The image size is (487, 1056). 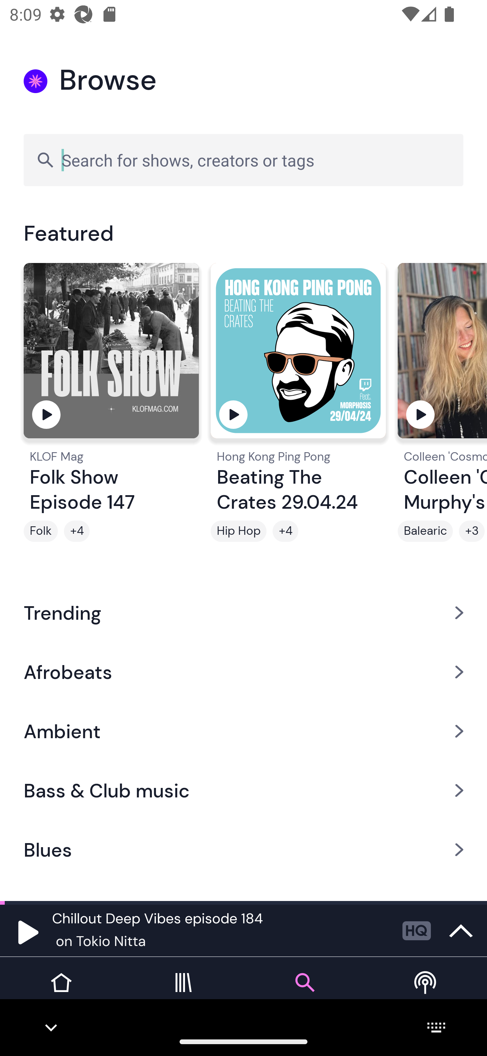 What do you see at coordinates (243, 160) in the screenshot?
I see `Search for shows, creators or tags` at bounding box center [243, 160].